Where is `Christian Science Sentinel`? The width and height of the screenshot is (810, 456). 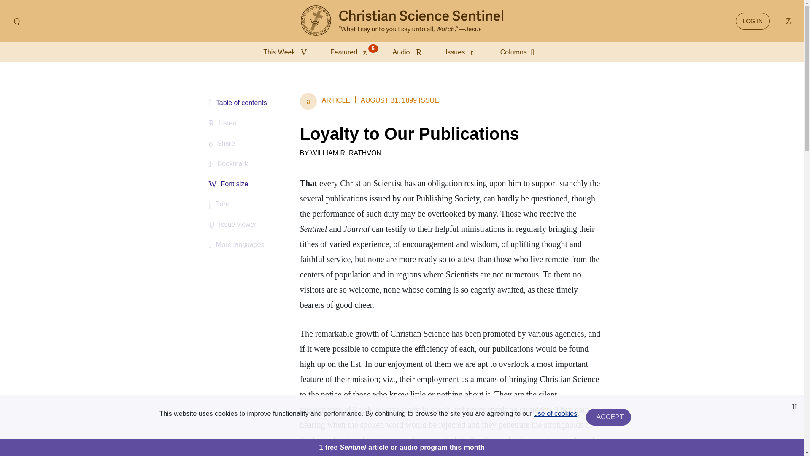
Christian Science Sentinel is located at coordinates (402, 21).